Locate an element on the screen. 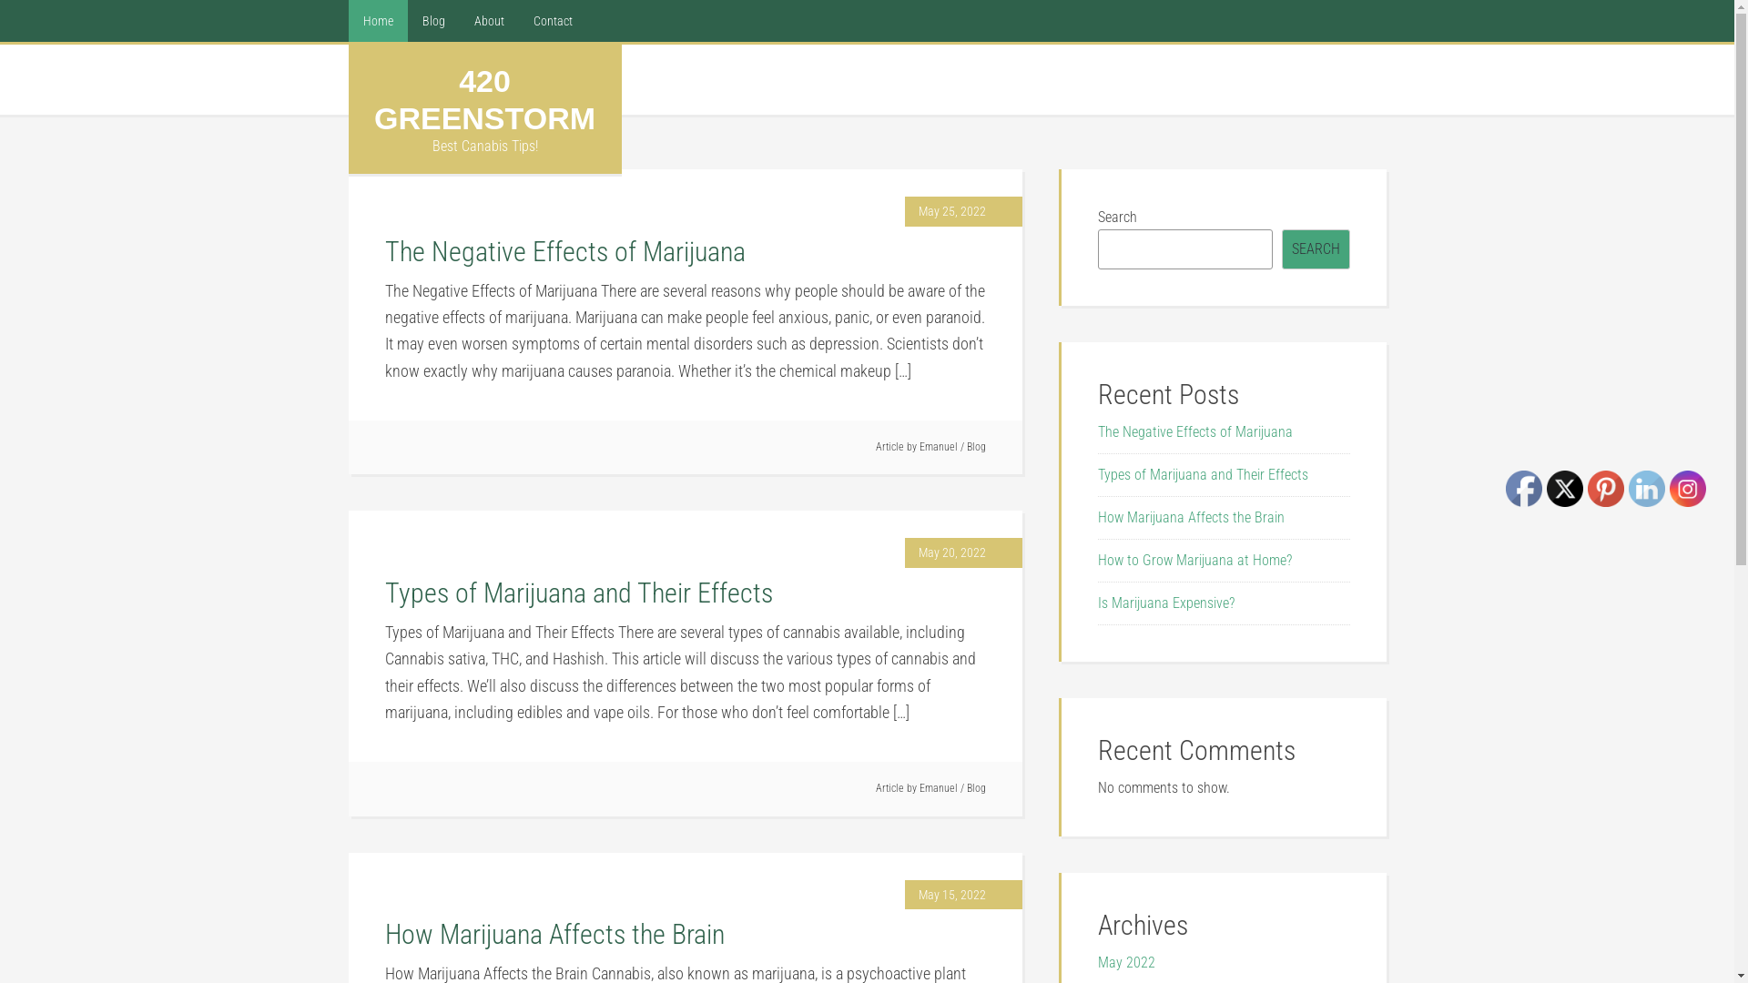 The height and width of the screenshot is (983, 1748). How Marijuana Affects the Brain is located at coordinates (1191, 517).